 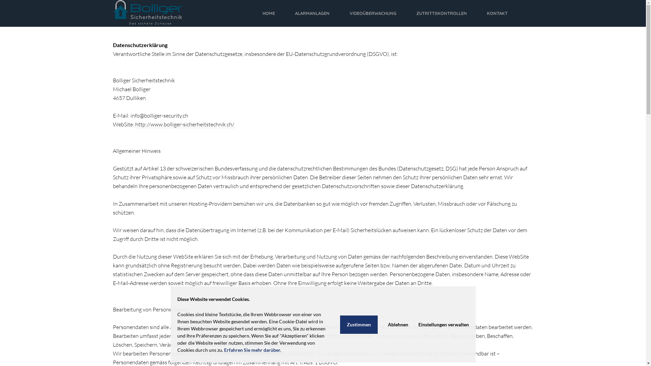 I want to click on Zustimmen, so click(x=359, y=324).